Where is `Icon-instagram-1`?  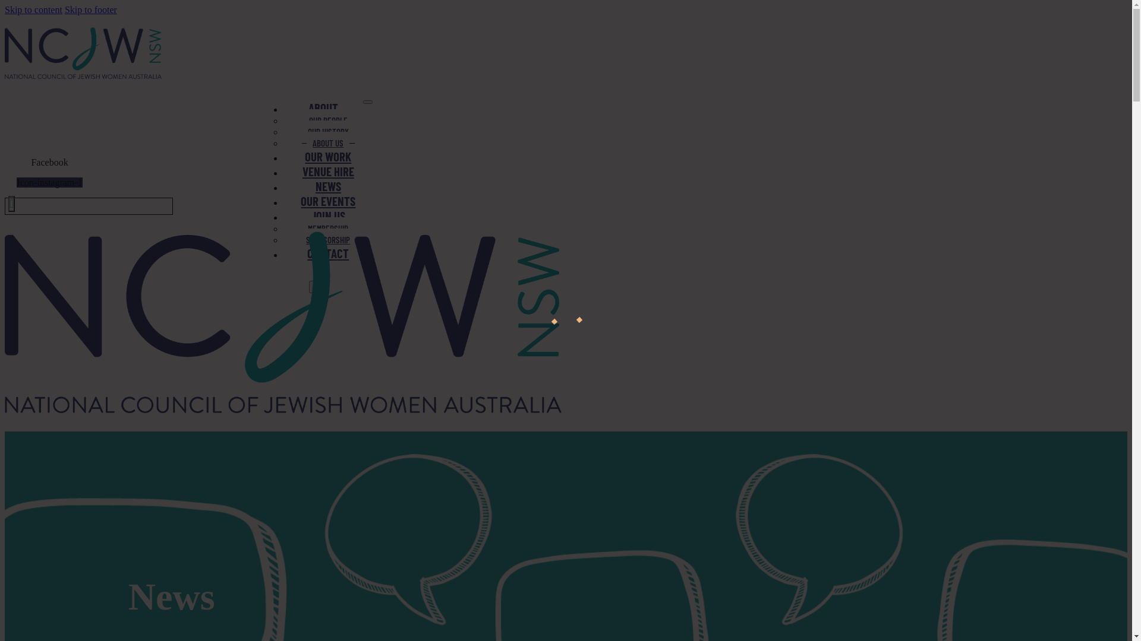
Icon-instagram-1 is located at coordinates (49, 183).